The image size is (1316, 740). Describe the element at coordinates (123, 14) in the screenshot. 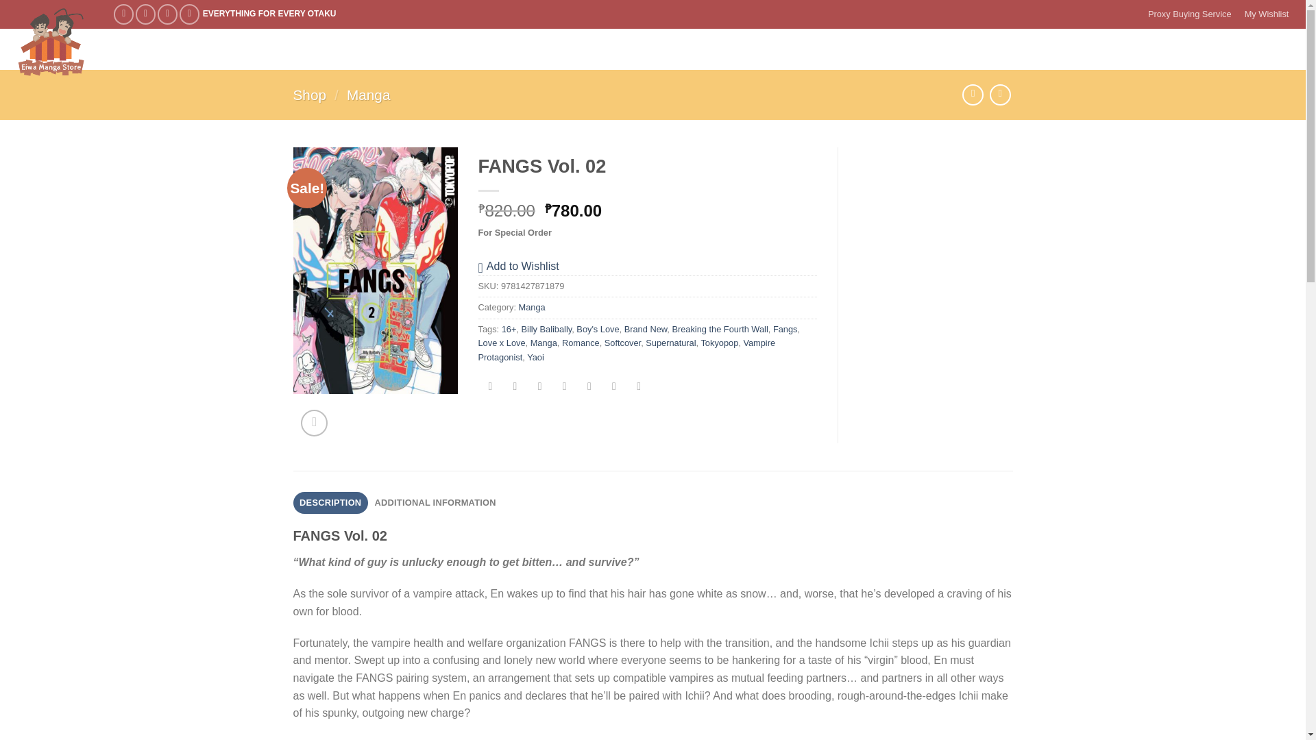

I see `Follow on Facebook` at that location.